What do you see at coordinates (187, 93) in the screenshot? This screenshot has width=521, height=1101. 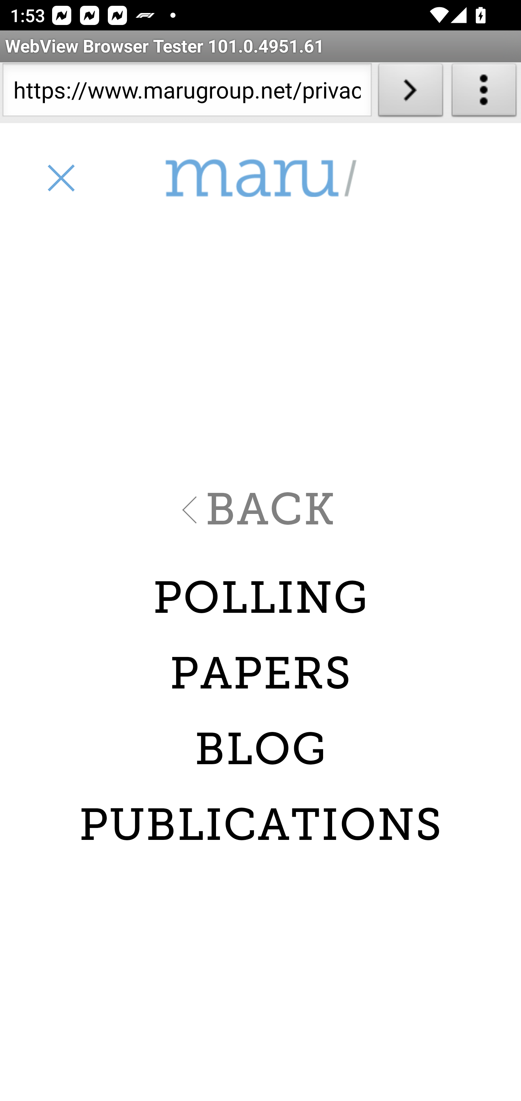 I see `https://www.marugroup.net/privacy-policy` at bounding box center [187, 93].